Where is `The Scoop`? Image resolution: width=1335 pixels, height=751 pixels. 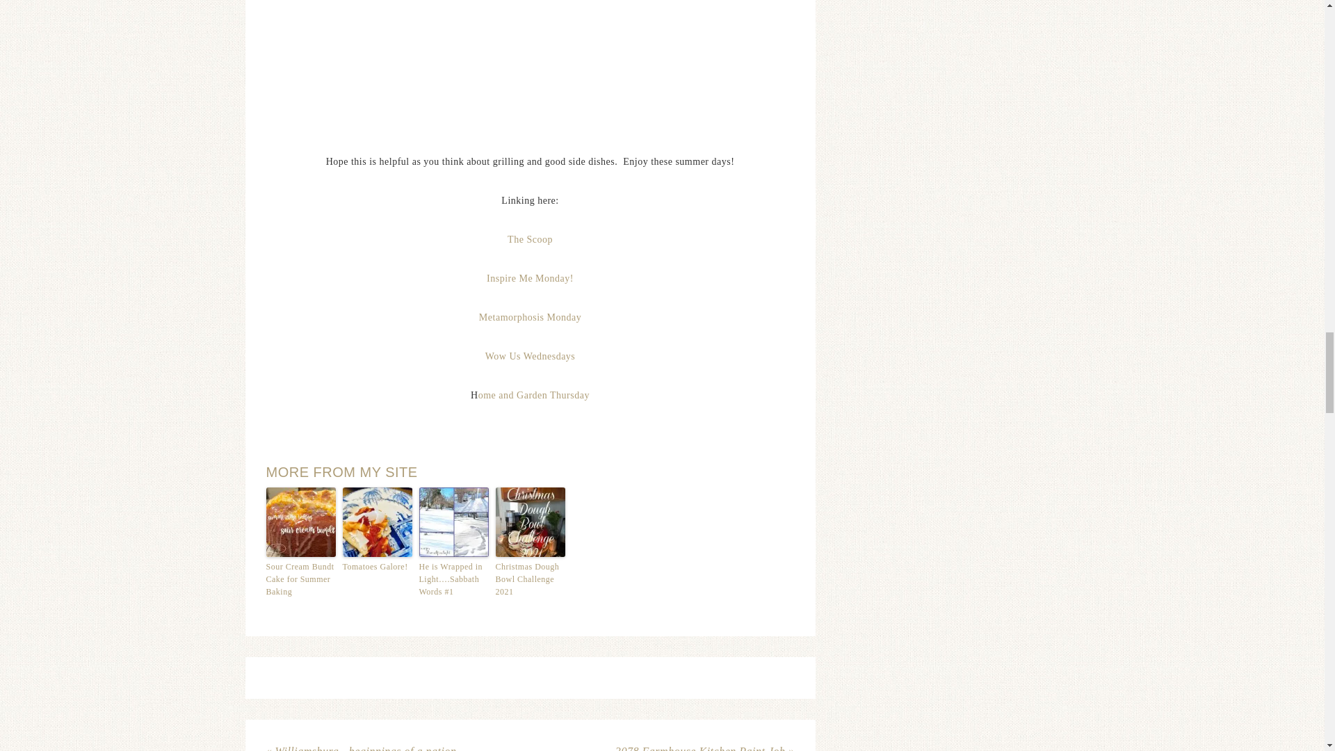 The Scoop is located at coordinates (530, 239).